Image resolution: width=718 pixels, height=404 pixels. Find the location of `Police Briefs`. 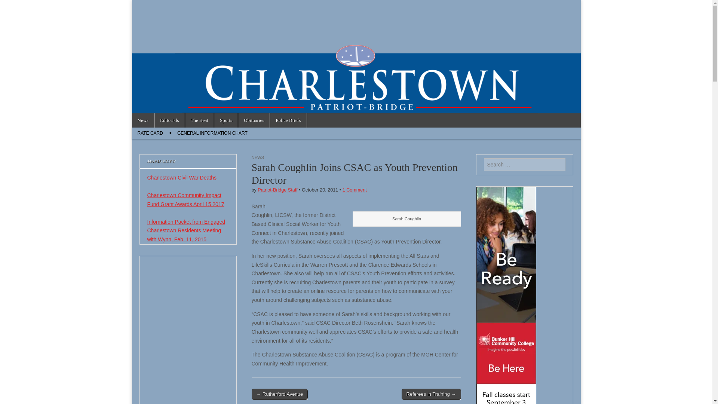

Police Briefs is located at coordinates (288, 120).